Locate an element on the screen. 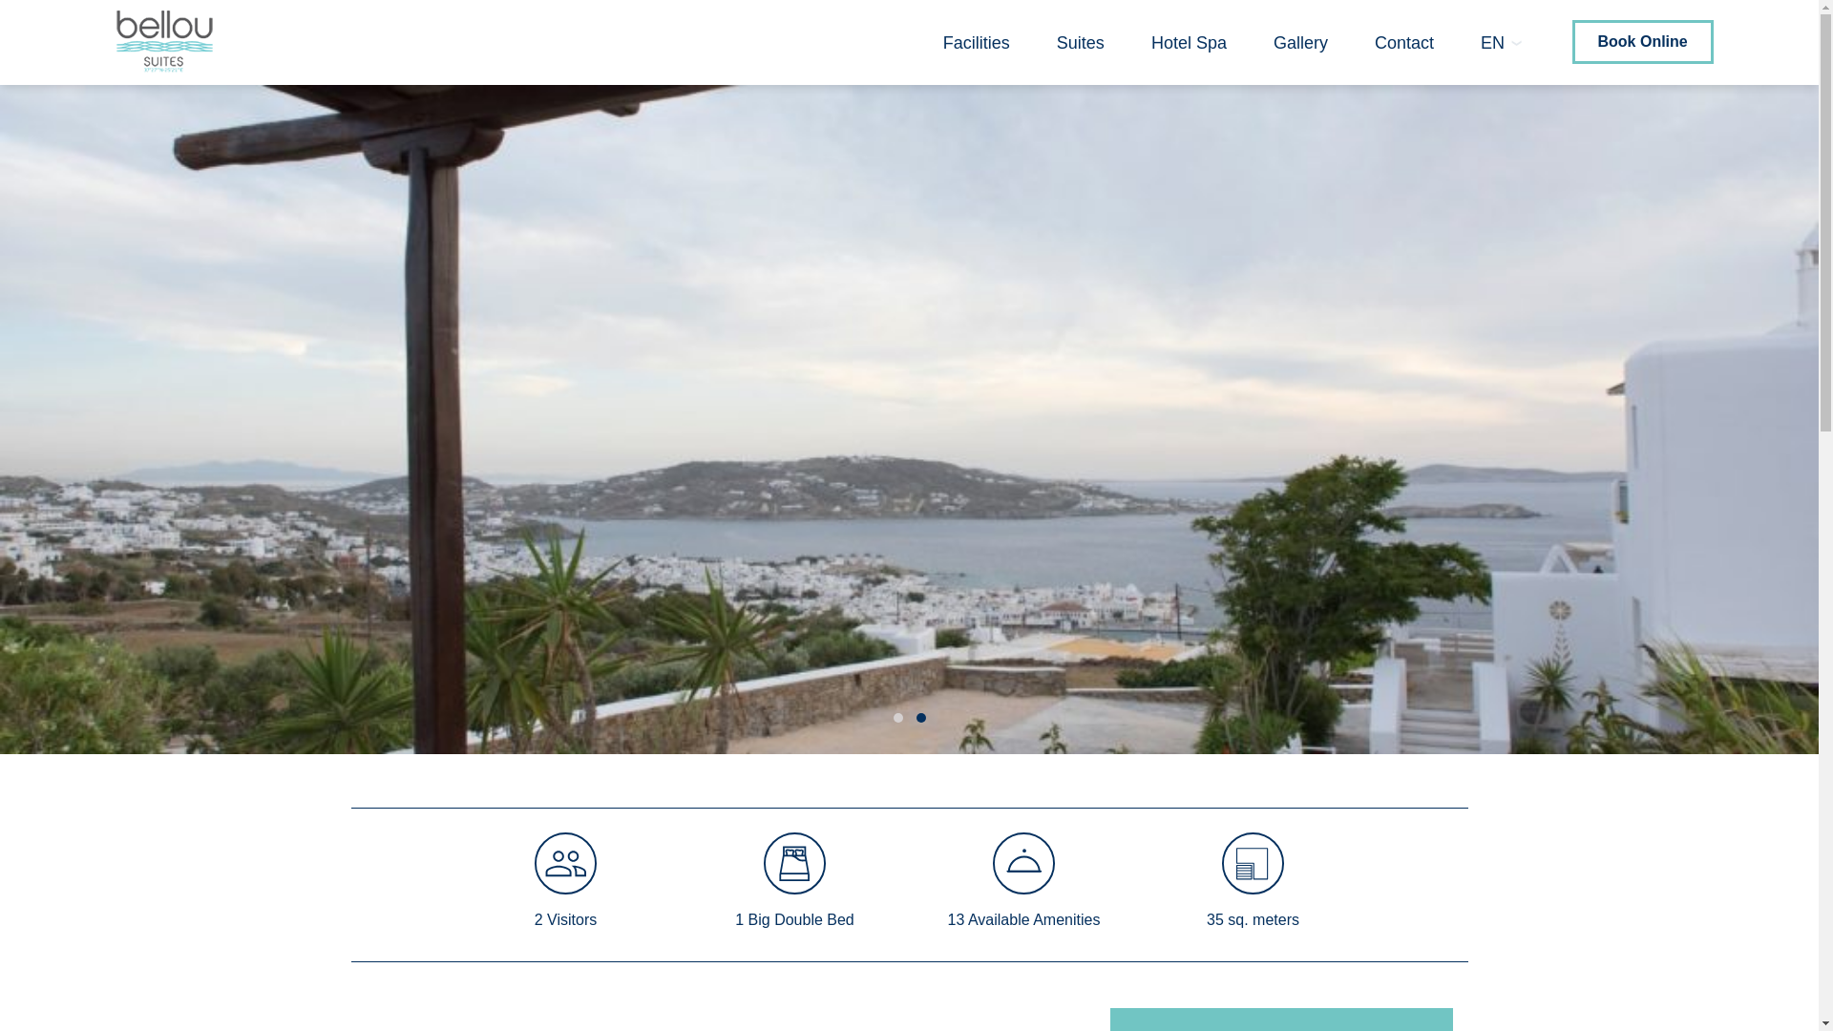 This screenshot has height=1031, width=1833. Facilities is located at coordinates (976, 42).